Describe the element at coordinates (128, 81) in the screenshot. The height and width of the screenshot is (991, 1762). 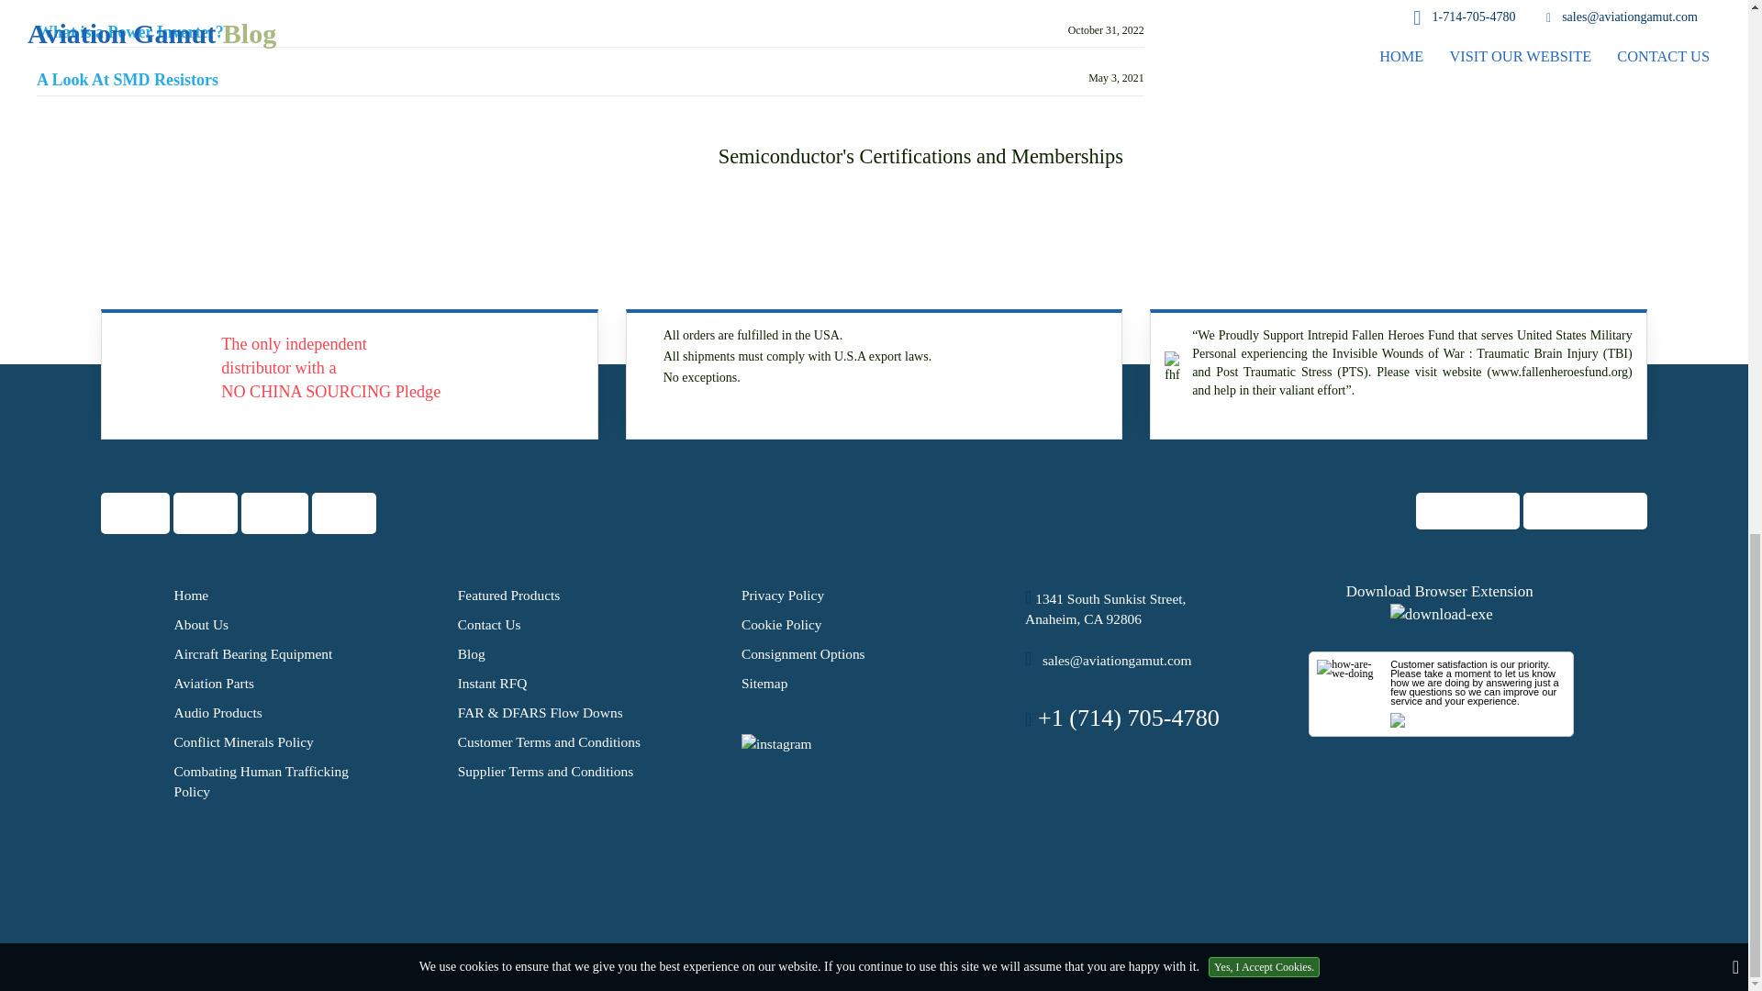
I see `A Look At SMD Resistors` at that location.